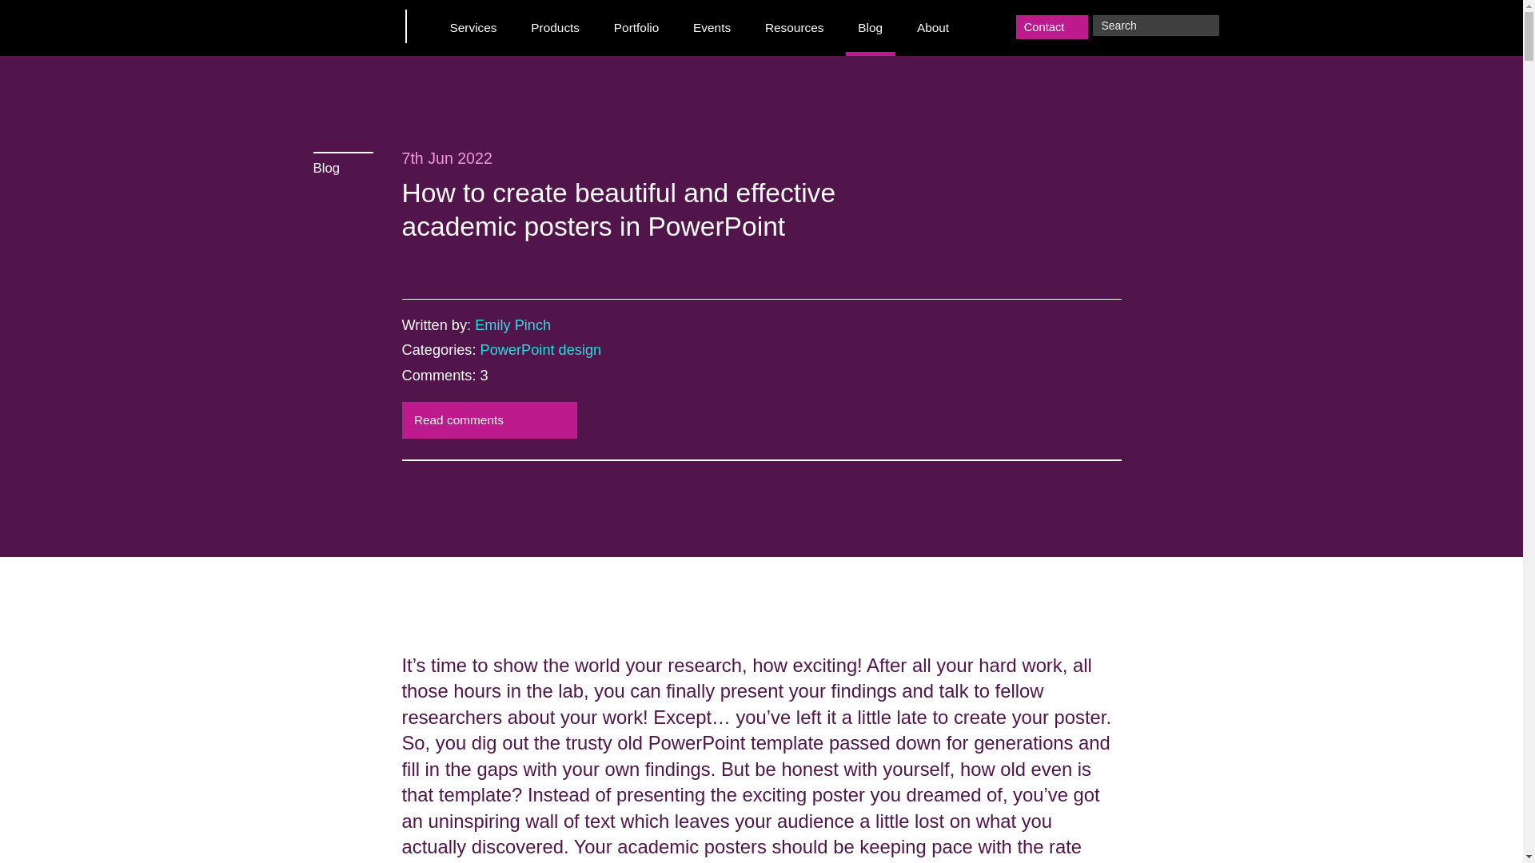 This screenshot has height=863, width=1535. I want to click on Contact, so click(1052, 27).